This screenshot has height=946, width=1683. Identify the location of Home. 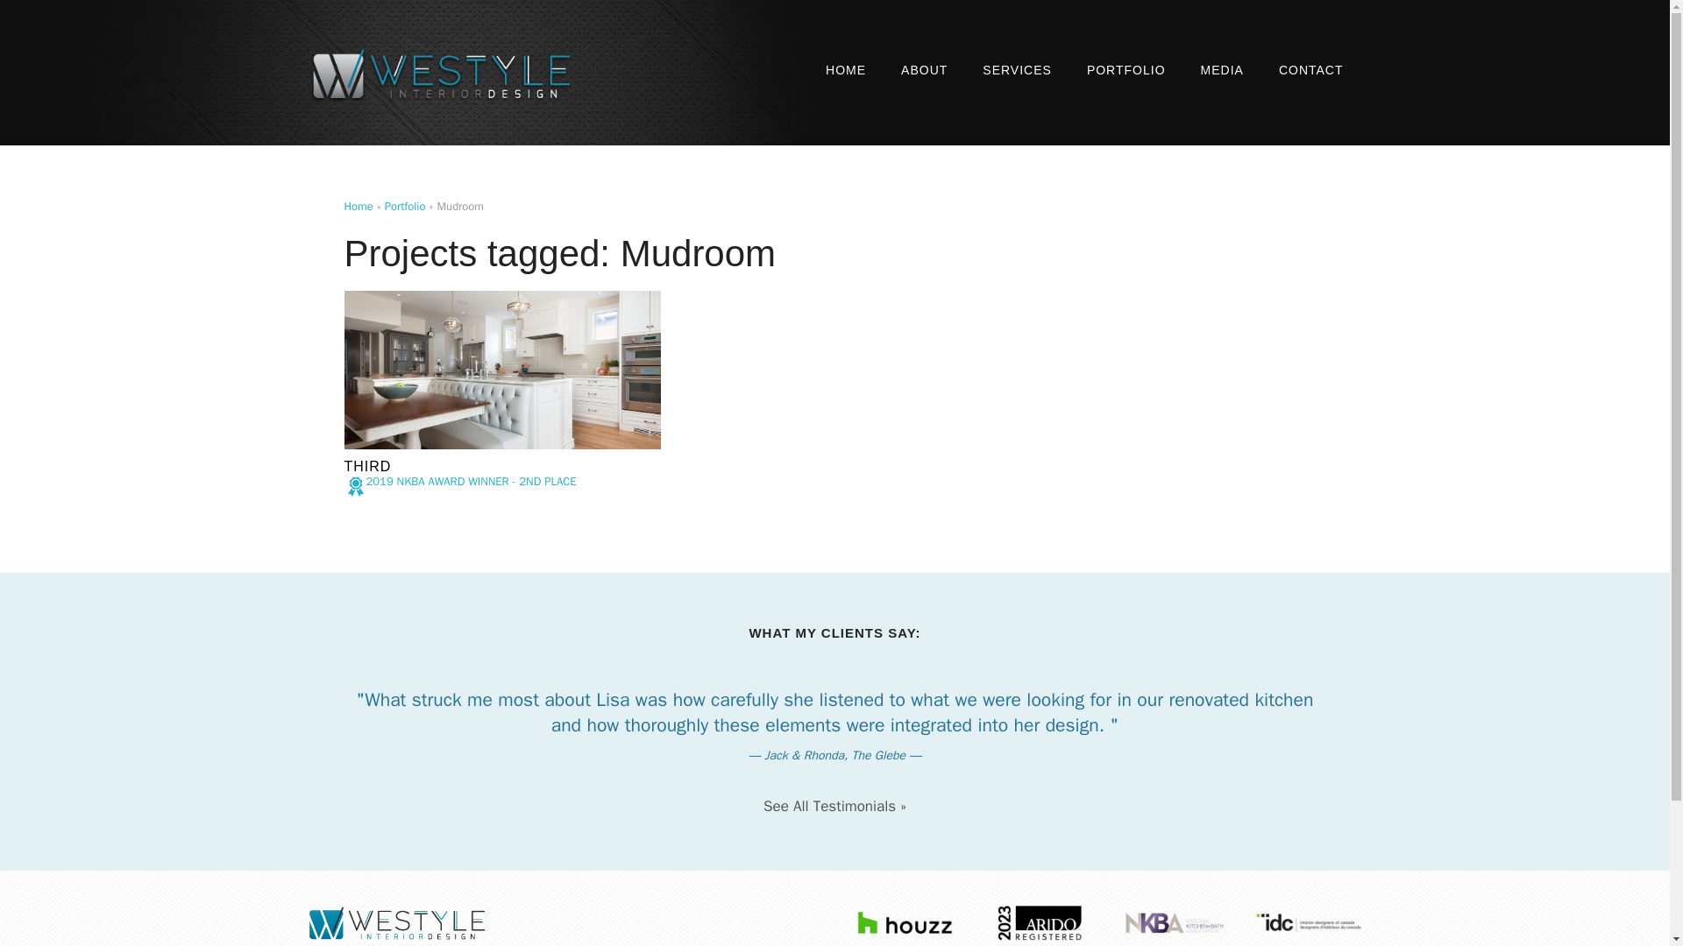
(358, 206).